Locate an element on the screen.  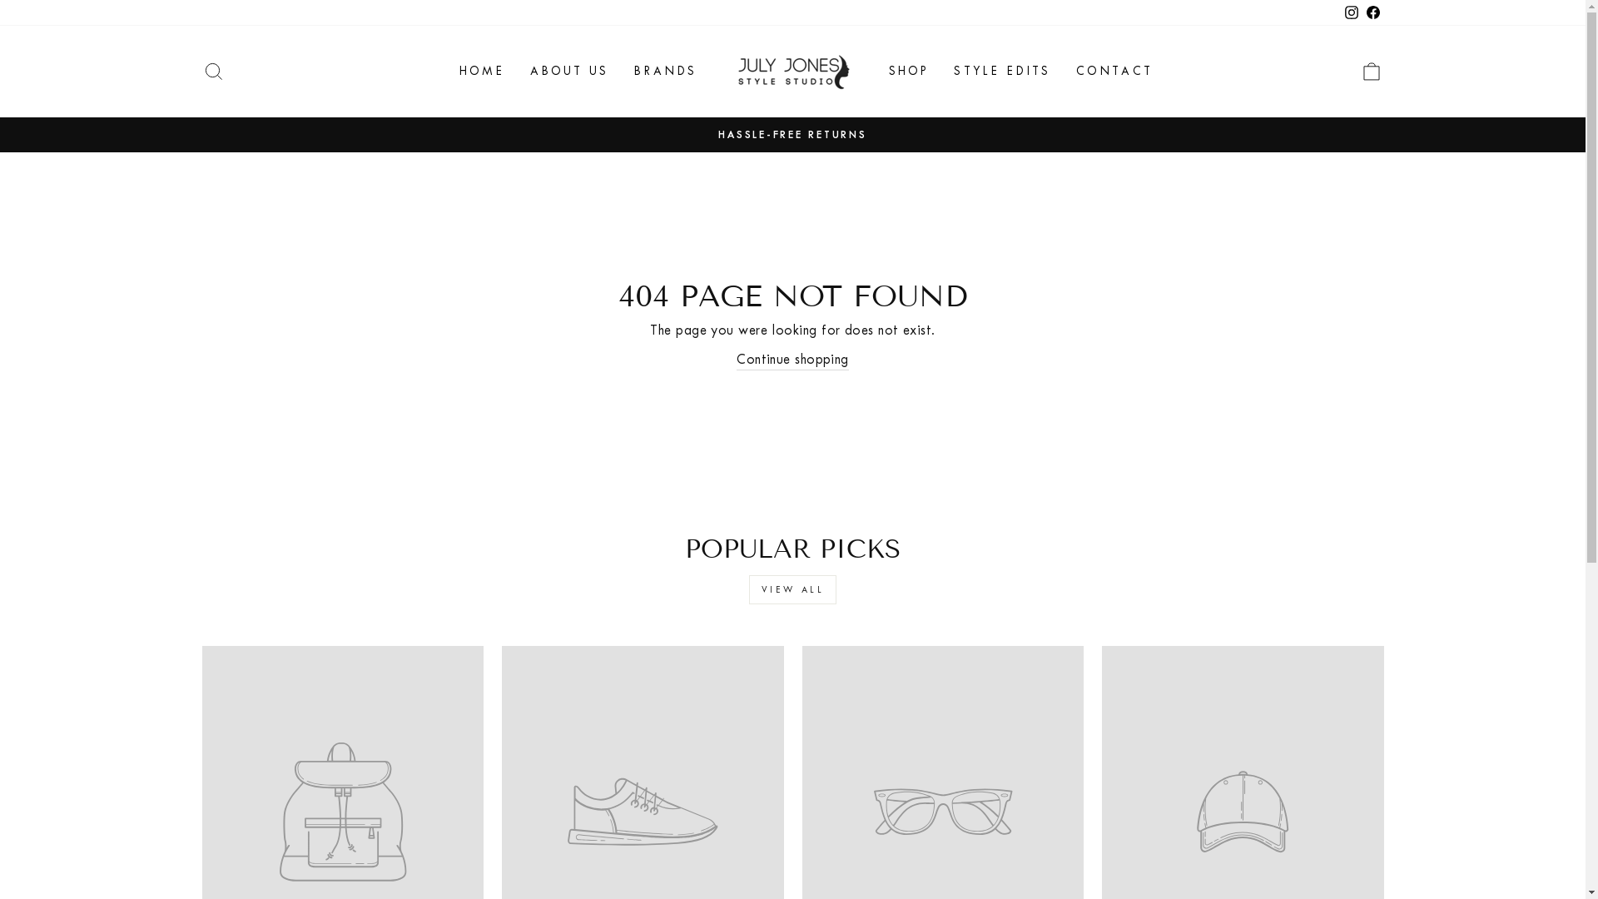
ABOUT US is located at coordinates (569, 72).